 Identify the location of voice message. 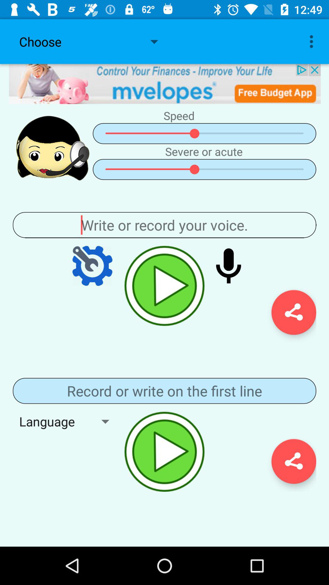
(228, 266).